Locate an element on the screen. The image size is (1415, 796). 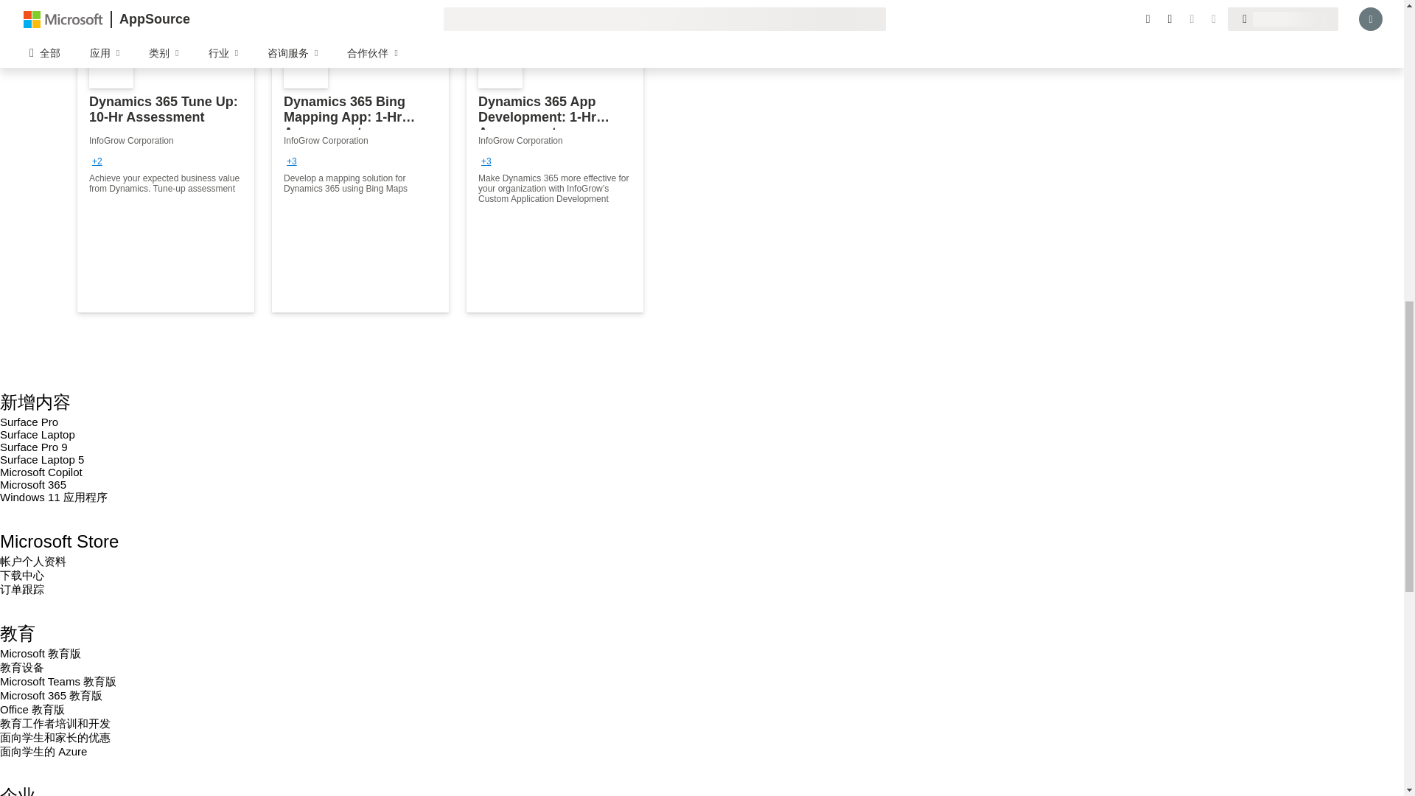
Microsoft Copilot is located at coordinates (41, 472).